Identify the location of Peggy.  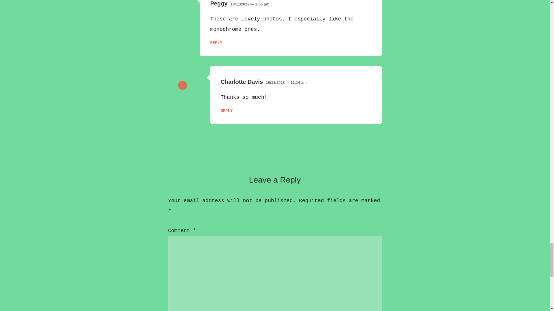
(218, 3).